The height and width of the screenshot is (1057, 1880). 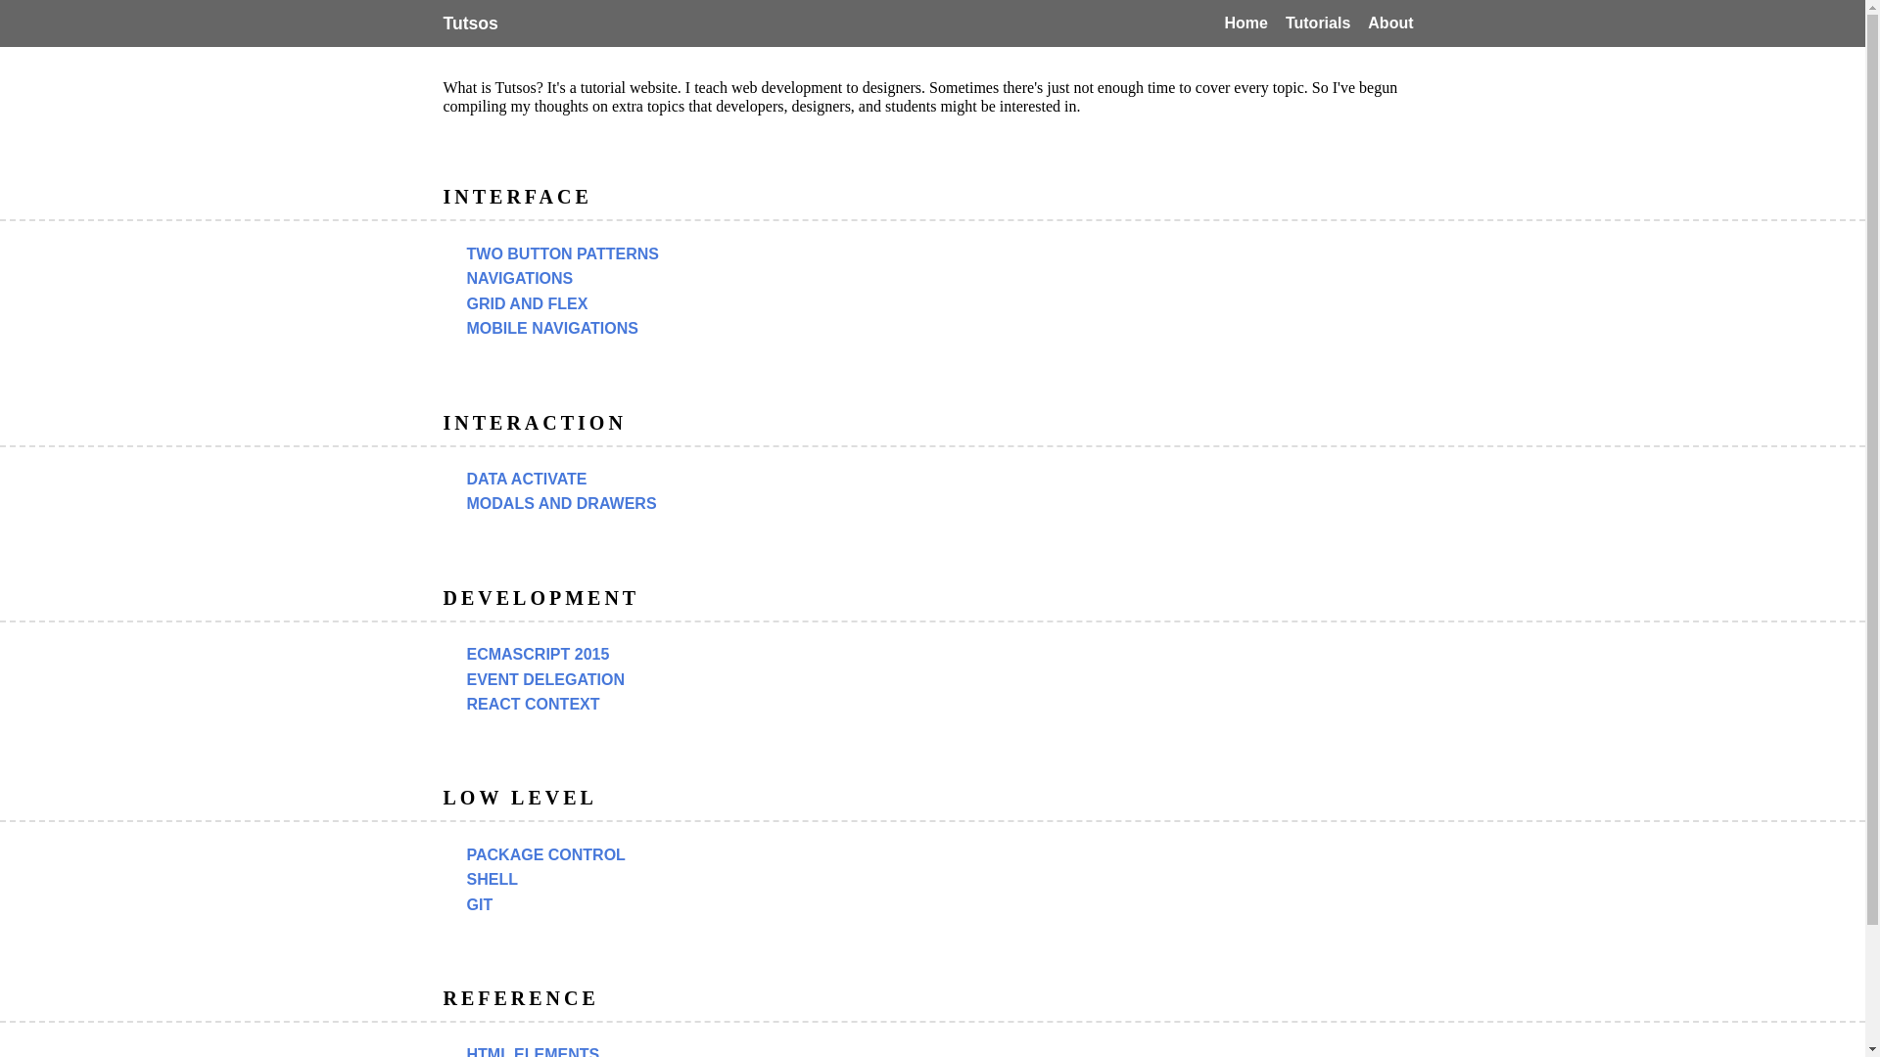 I want to click on ECMASCRIPT 2015, so click(x=537, y=654).